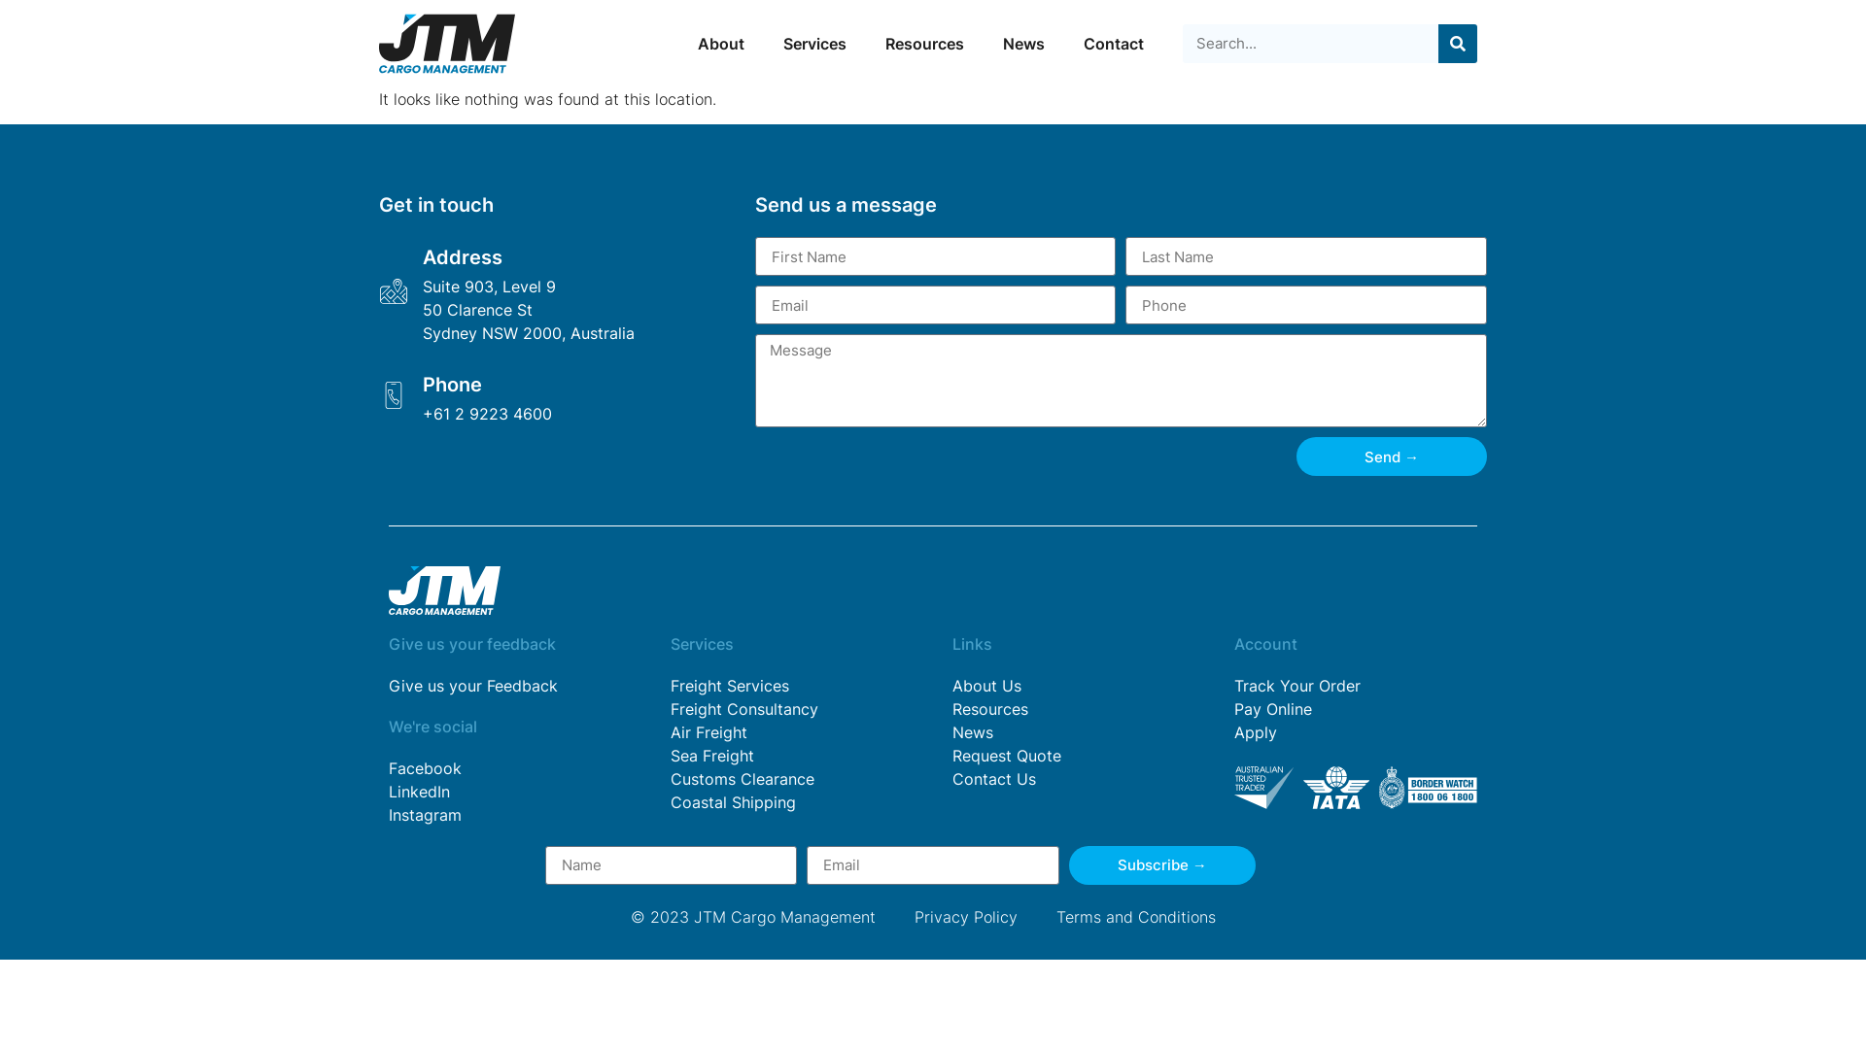 Image resolution: width=1866 pixels, height=1049 pixels. What do you see at coordinates (1073, 686) in the screenshot?
I see `About Us` at bounding box center [1073, 686].